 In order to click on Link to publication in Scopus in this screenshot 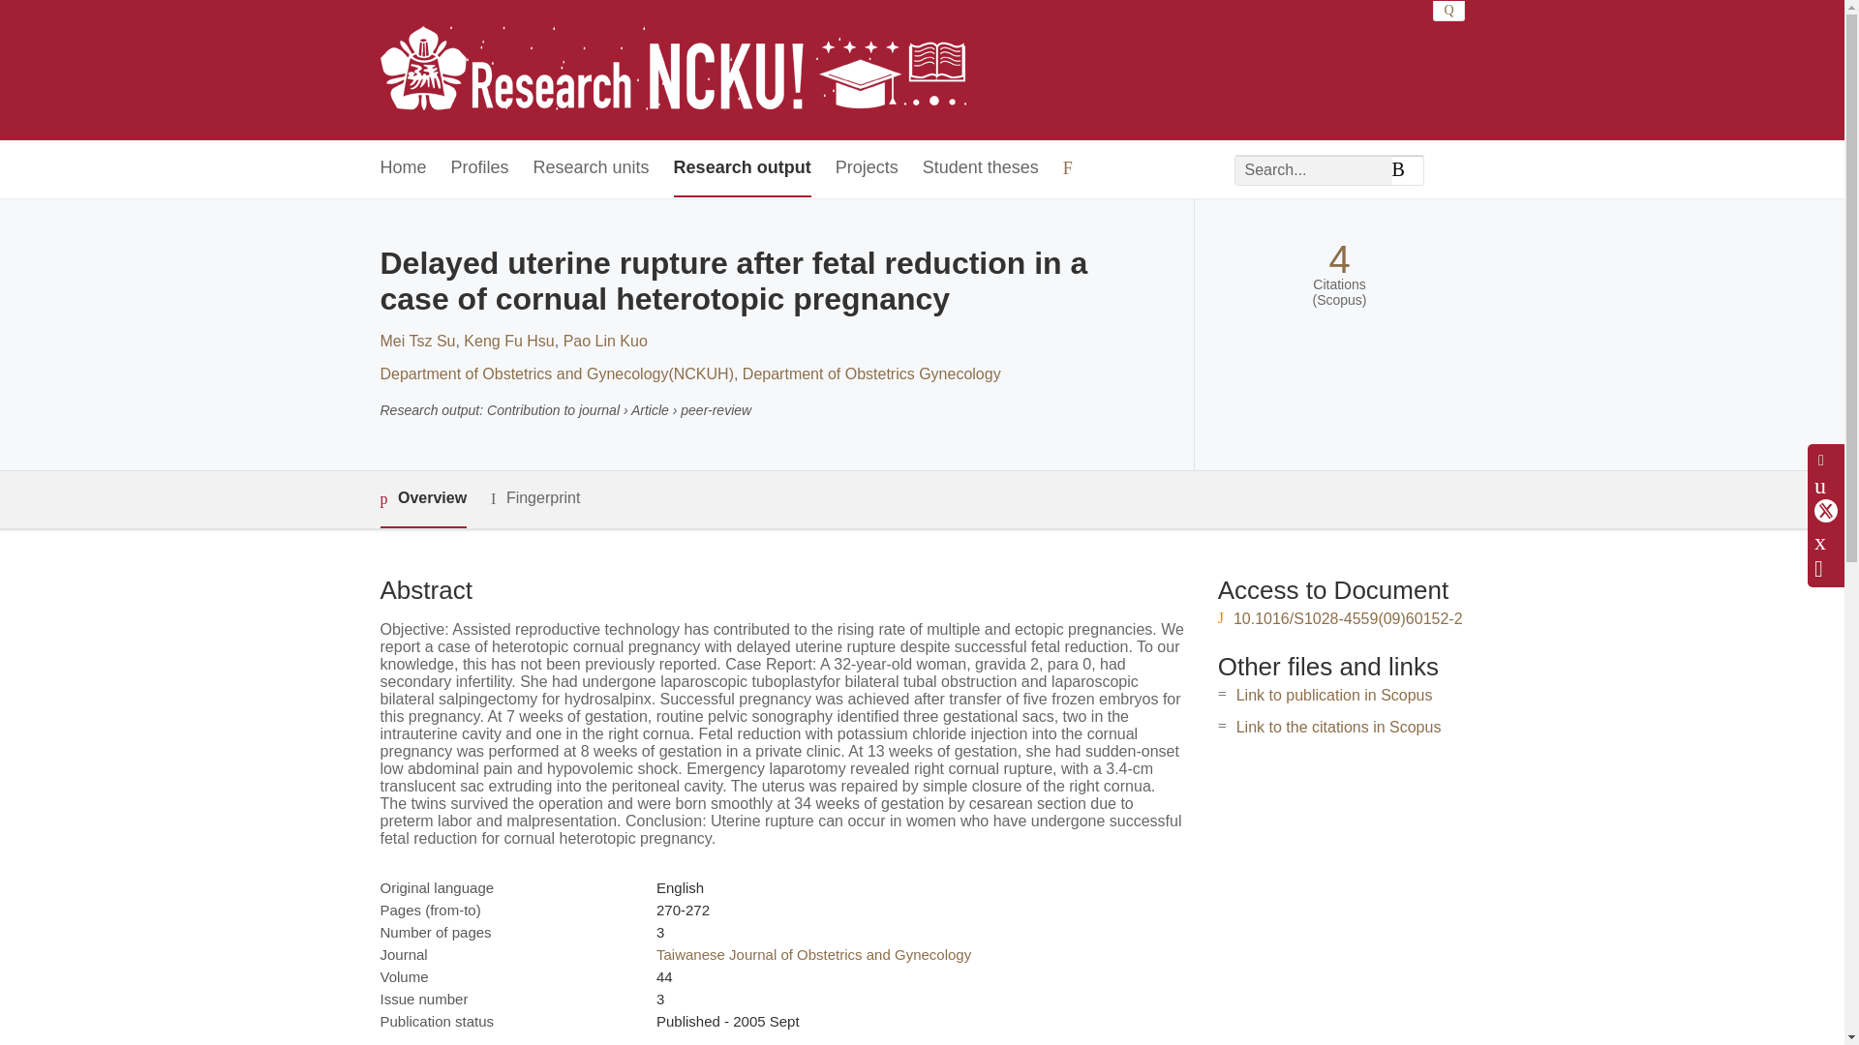, I will do `click(1334, 695)`.